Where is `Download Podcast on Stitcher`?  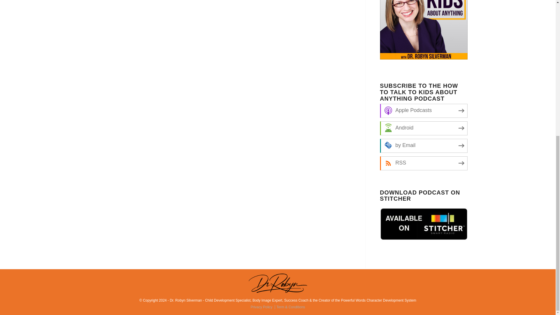 Download Podcast on Stitcher is located at coordinates (423, 224).